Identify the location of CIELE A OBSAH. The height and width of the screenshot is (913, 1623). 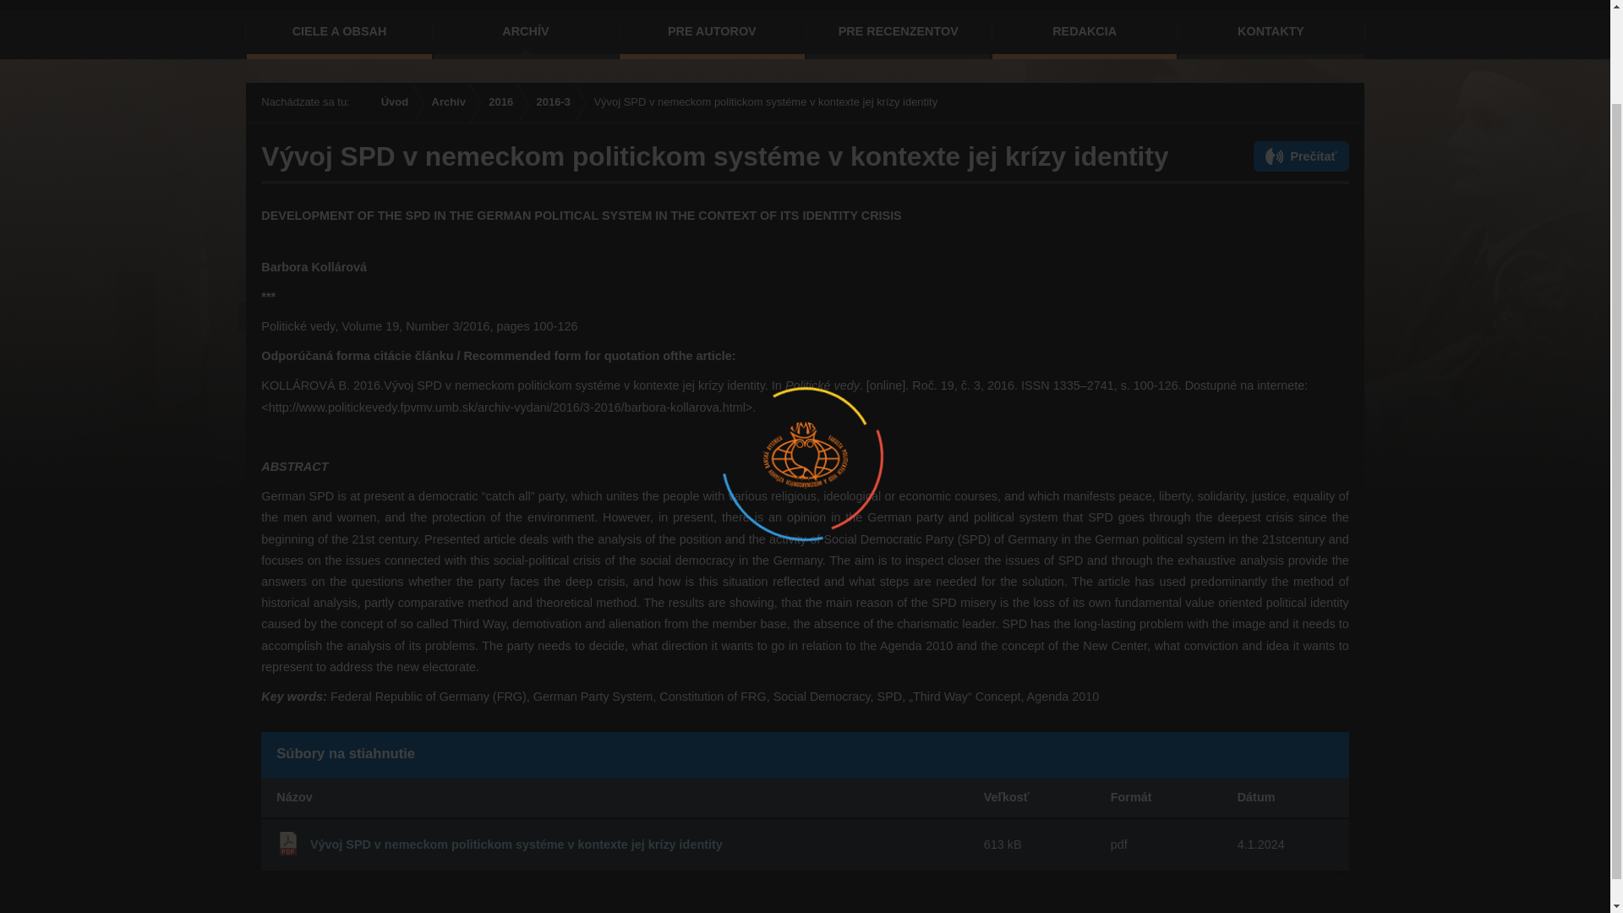
(338, 34).